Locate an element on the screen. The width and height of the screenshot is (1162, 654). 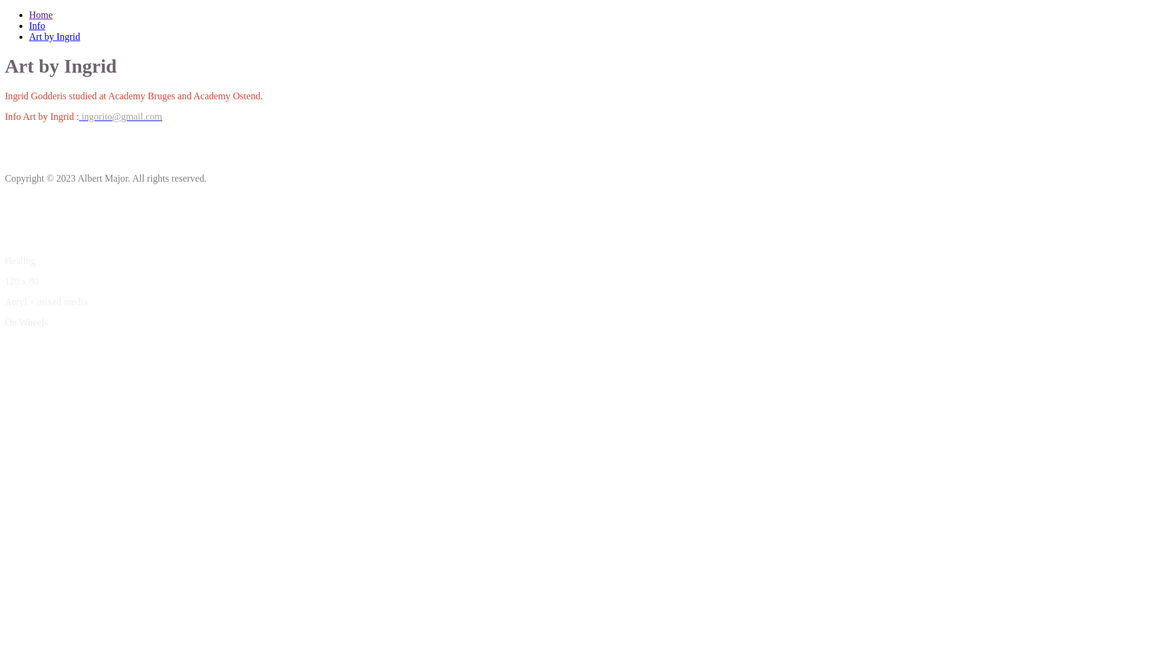
ingorito is located at coordinates (80, 116).